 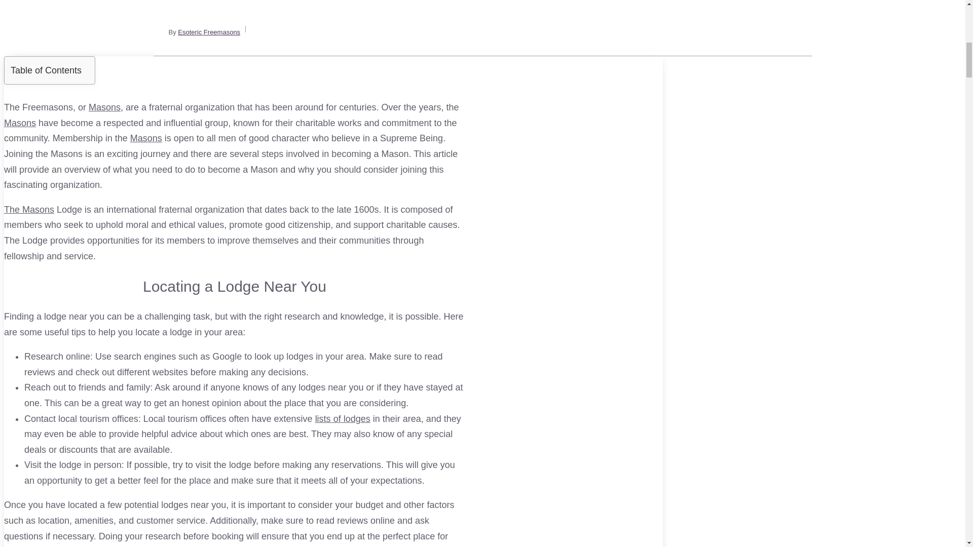 What do you see at coordinates (104, 107) in the screenshot?
I see `Masons` at bounding box center [104, 107].